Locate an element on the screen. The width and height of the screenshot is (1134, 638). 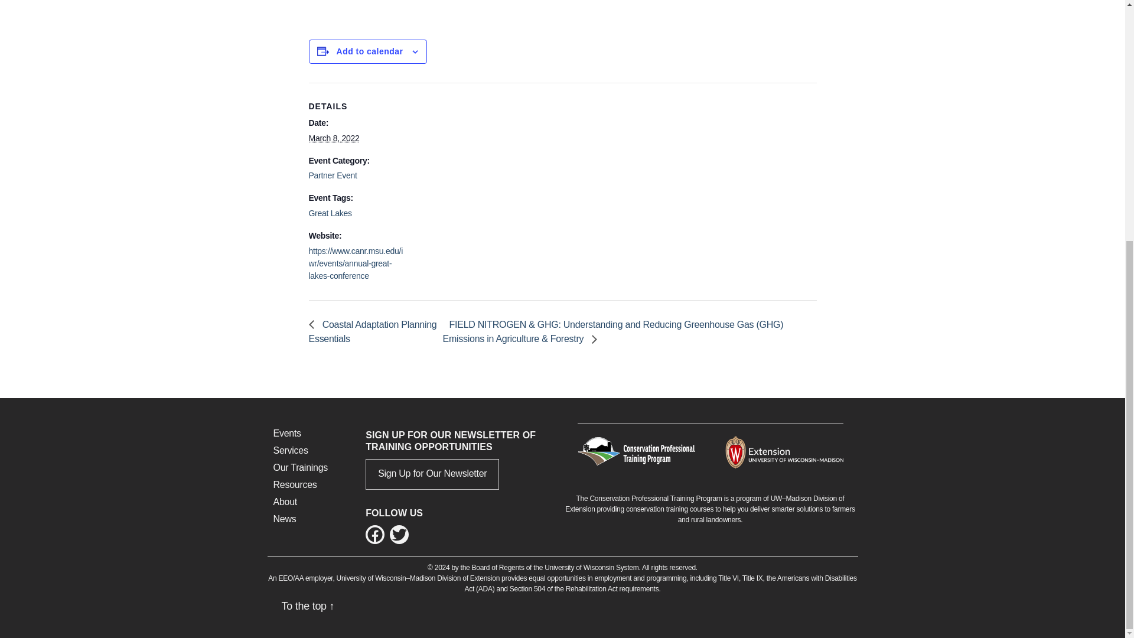
Services is located at coordinates (290, 450).